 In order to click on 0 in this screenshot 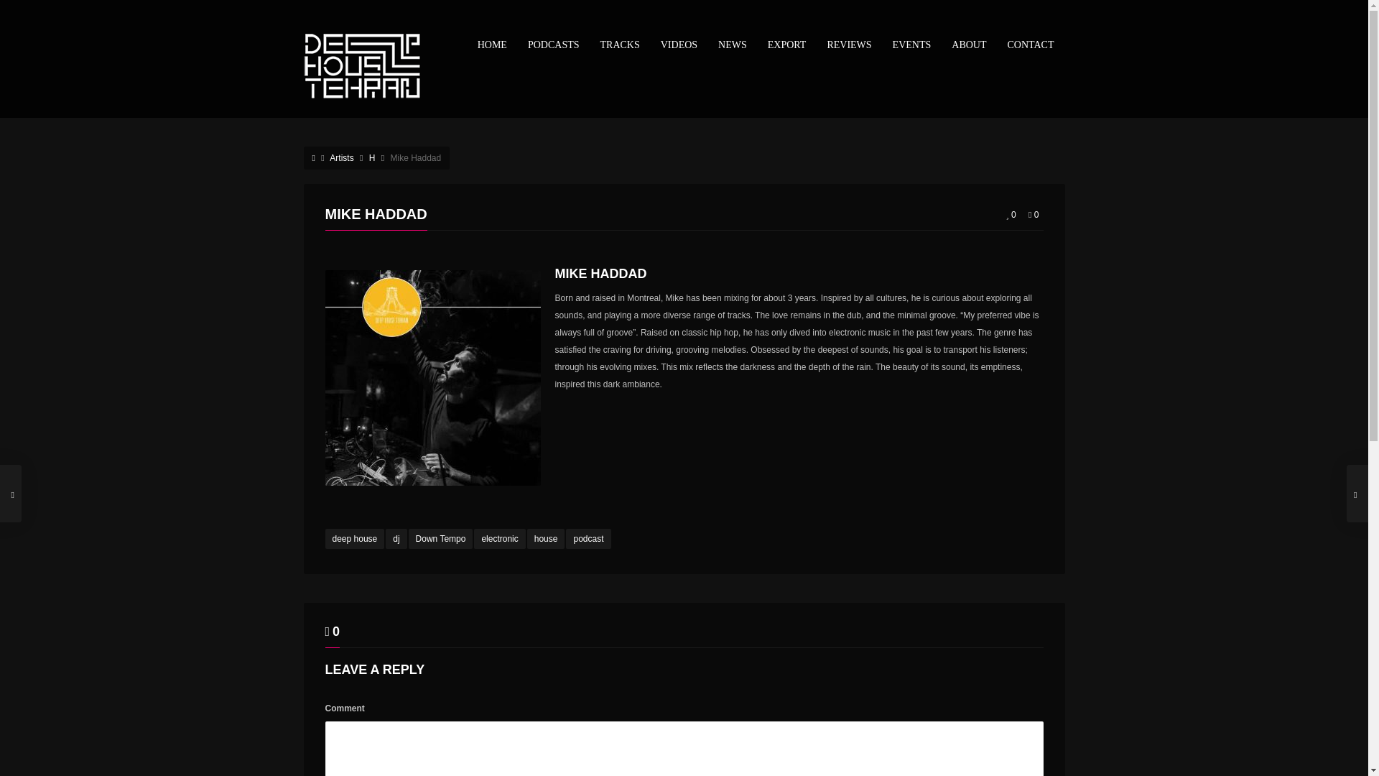, I will do `click(1033, 215)`.